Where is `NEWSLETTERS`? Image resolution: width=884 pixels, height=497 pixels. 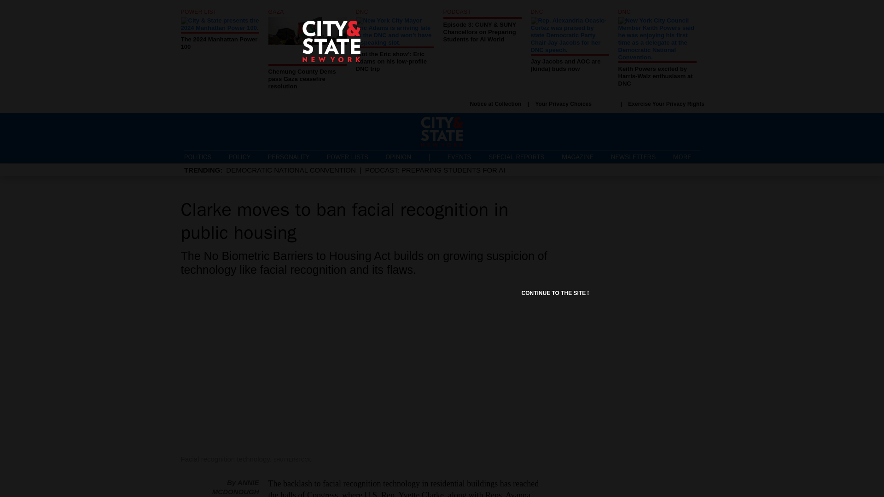 NEWSLETTERS is located at coordinates (633, 156).